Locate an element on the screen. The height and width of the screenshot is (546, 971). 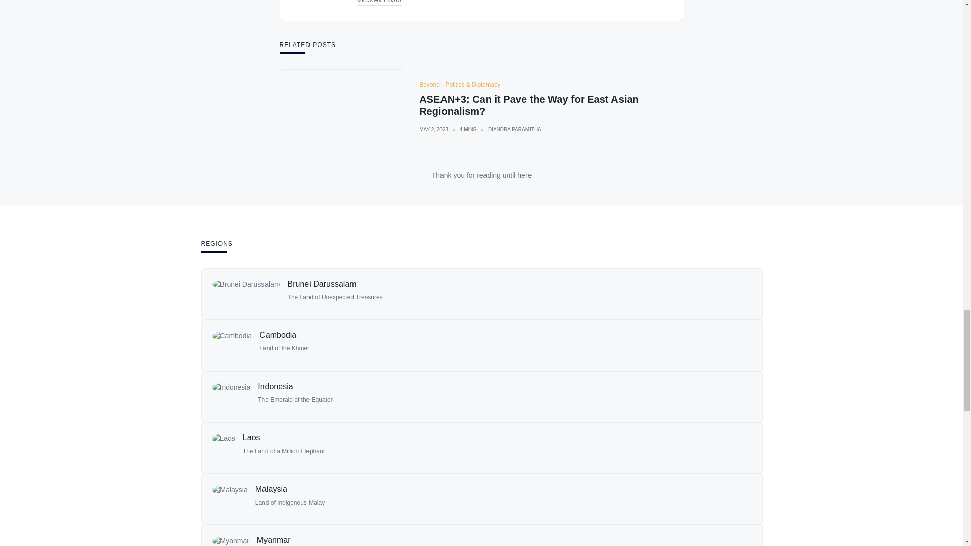
Cambodia is located at coordinates (232, 345).